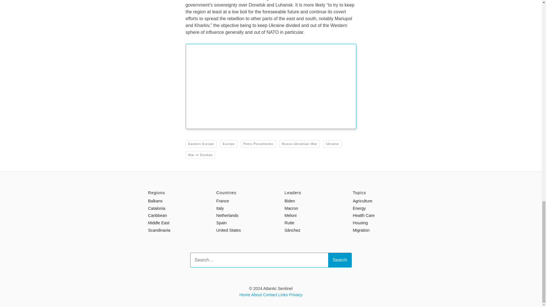 This screenshot has height=307, width=546. I want to click on Middle East, so click(159, 223).